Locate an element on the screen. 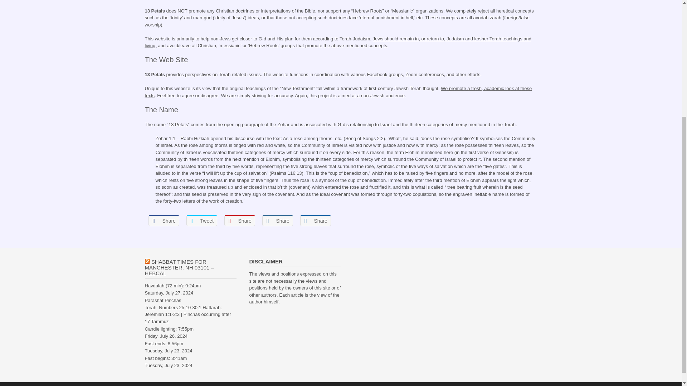 This screenshot has width=687, height=386. Share on LinkedIn is located at coordinates (277, 220).